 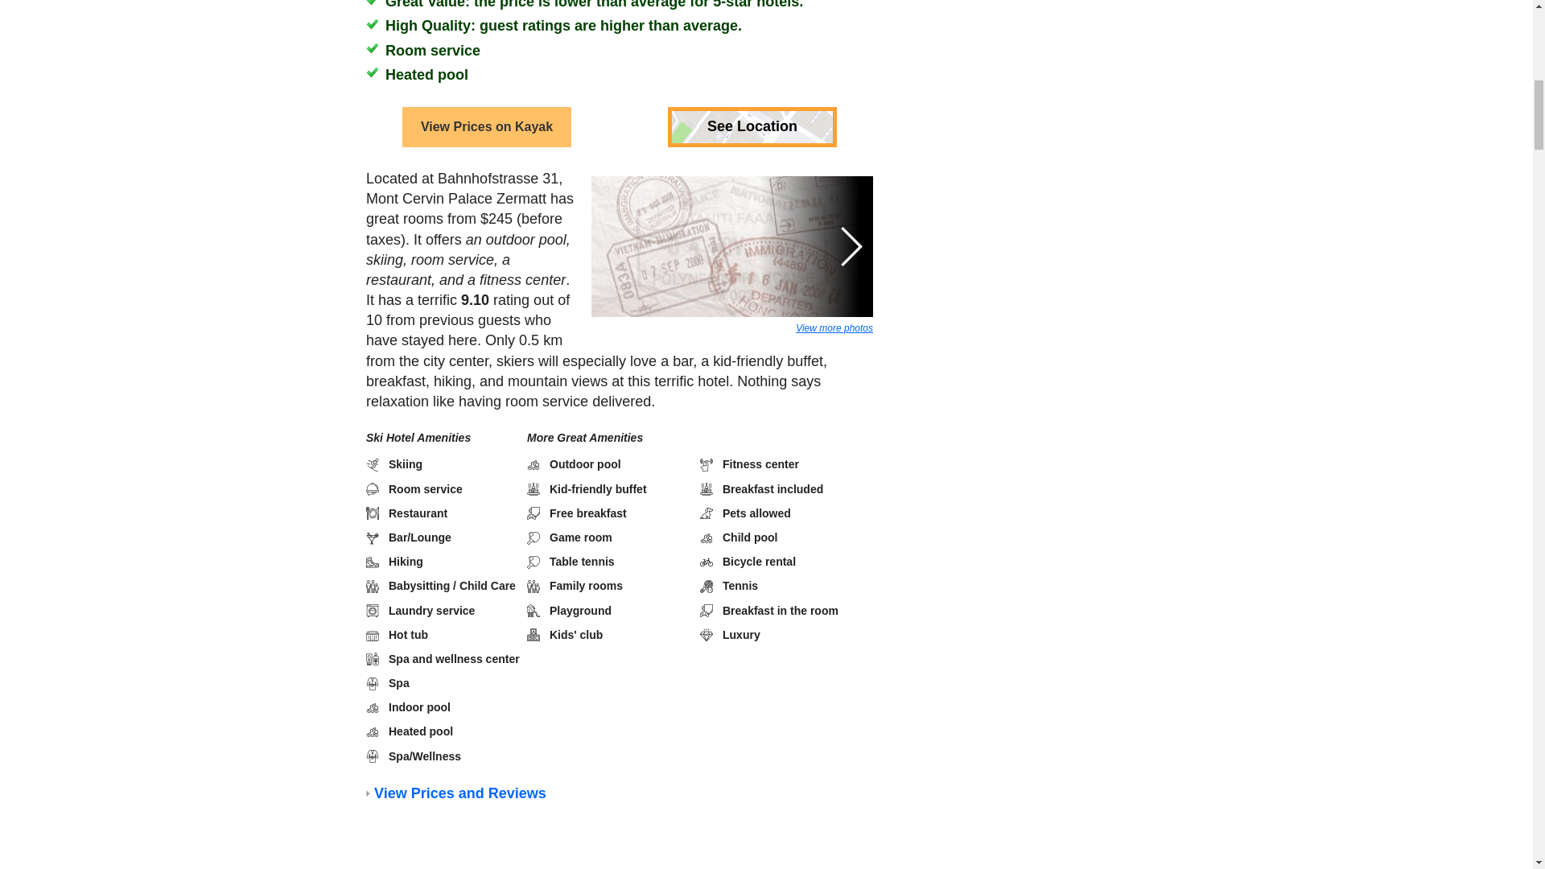 What do you see at coordinates (512, 866) in the screenshot?
I see `Resort Hotel Alex Zermatt` at bounding box center [512, 866].